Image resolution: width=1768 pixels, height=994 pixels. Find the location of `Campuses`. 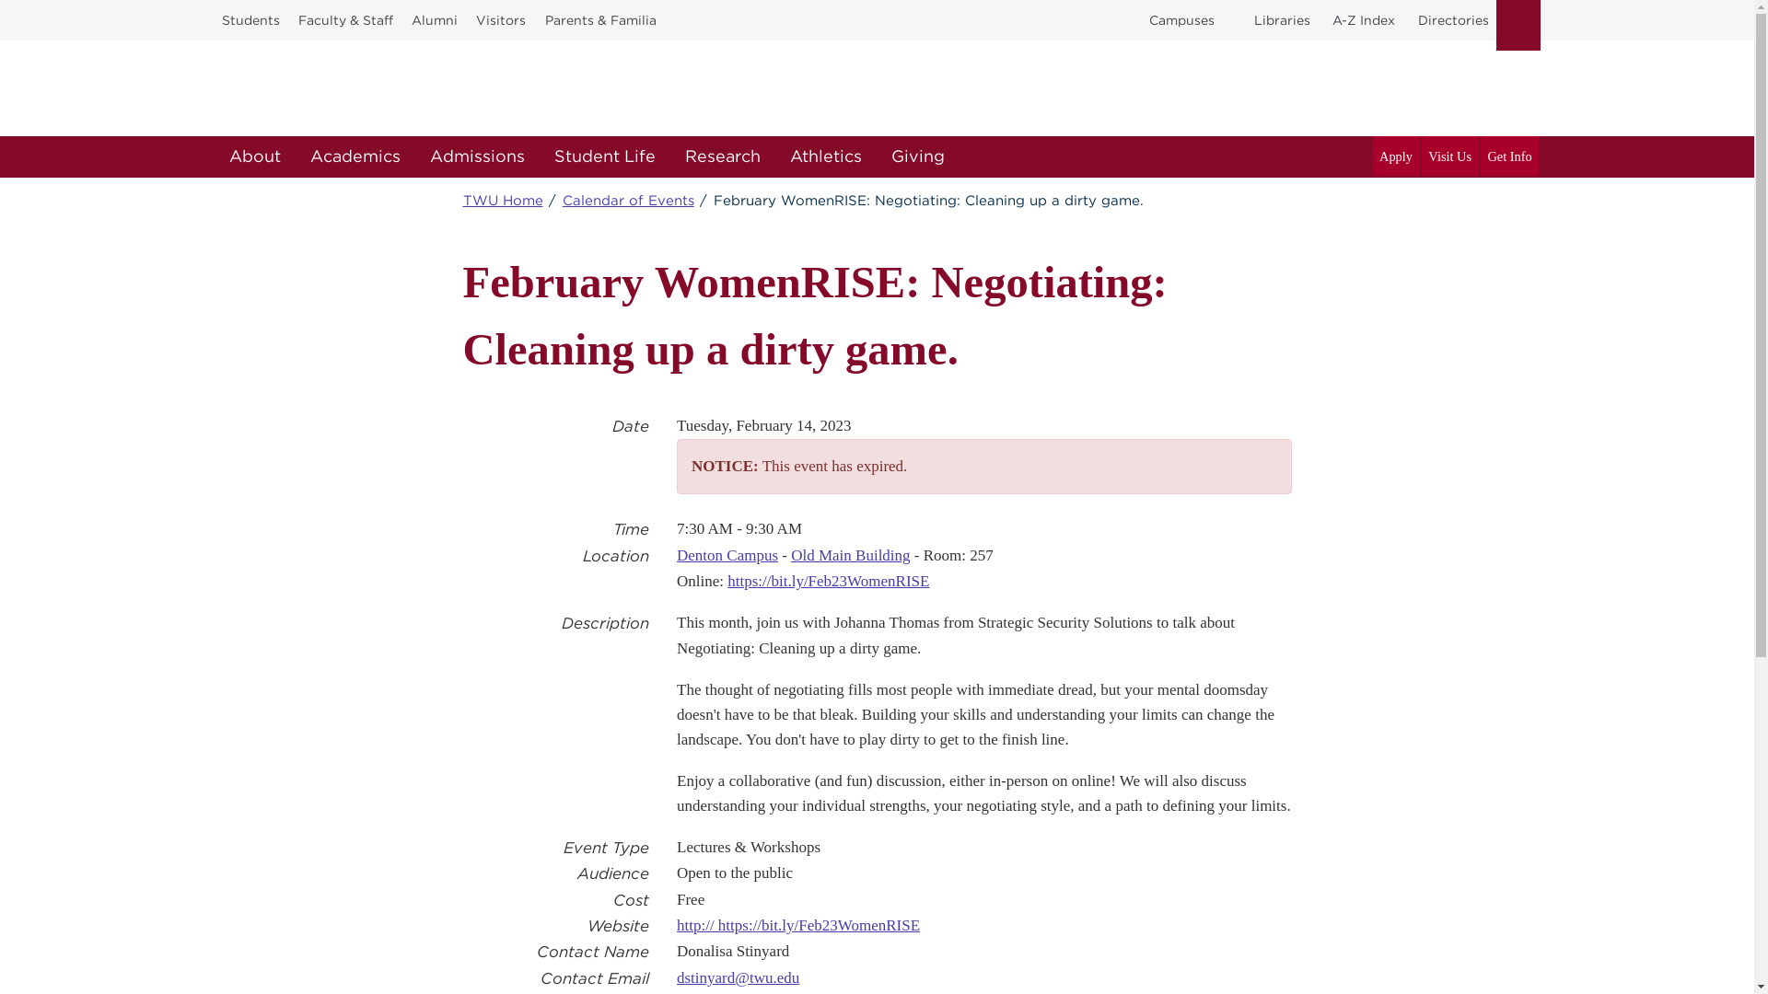

Campuses is located at coordinates (1181, 20).